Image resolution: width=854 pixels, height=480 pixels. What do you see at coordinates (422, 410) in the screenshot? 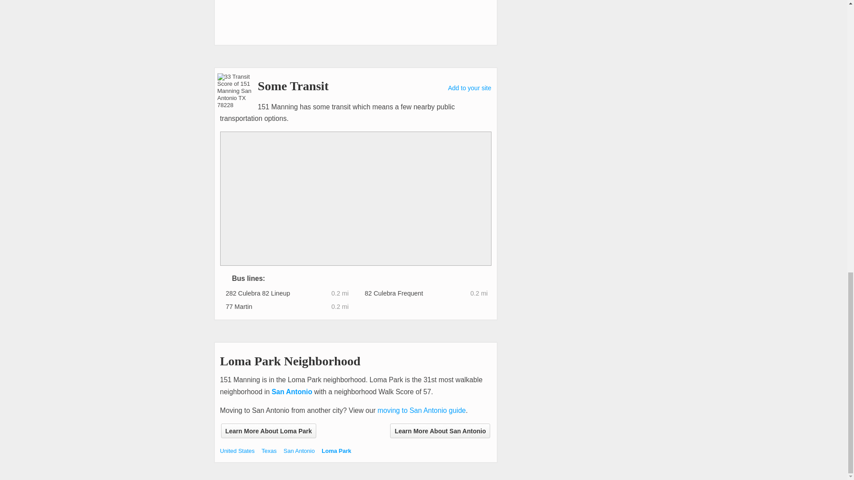
I see `moving to San Antonio guide` at bounding box center [422, 410].